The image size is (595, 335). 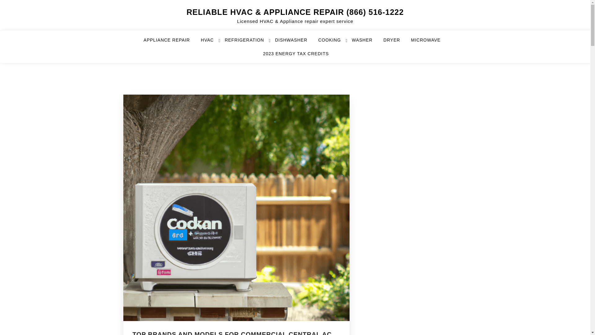 What do you see at coordinates (296, 56) in the screenshot?
I see `2023 ENERGY TAX CREDITS` at bounding box center [296, 56].